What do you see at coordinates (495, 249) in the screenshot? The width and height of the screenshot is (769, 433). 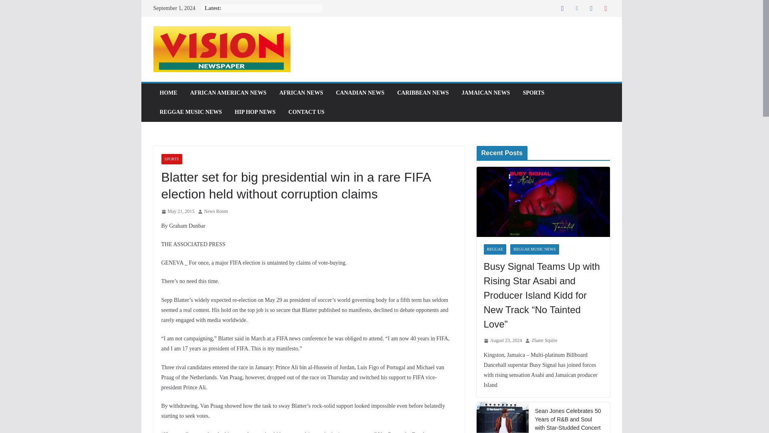 I see `REGGAE` at bounding box center [495, 249].